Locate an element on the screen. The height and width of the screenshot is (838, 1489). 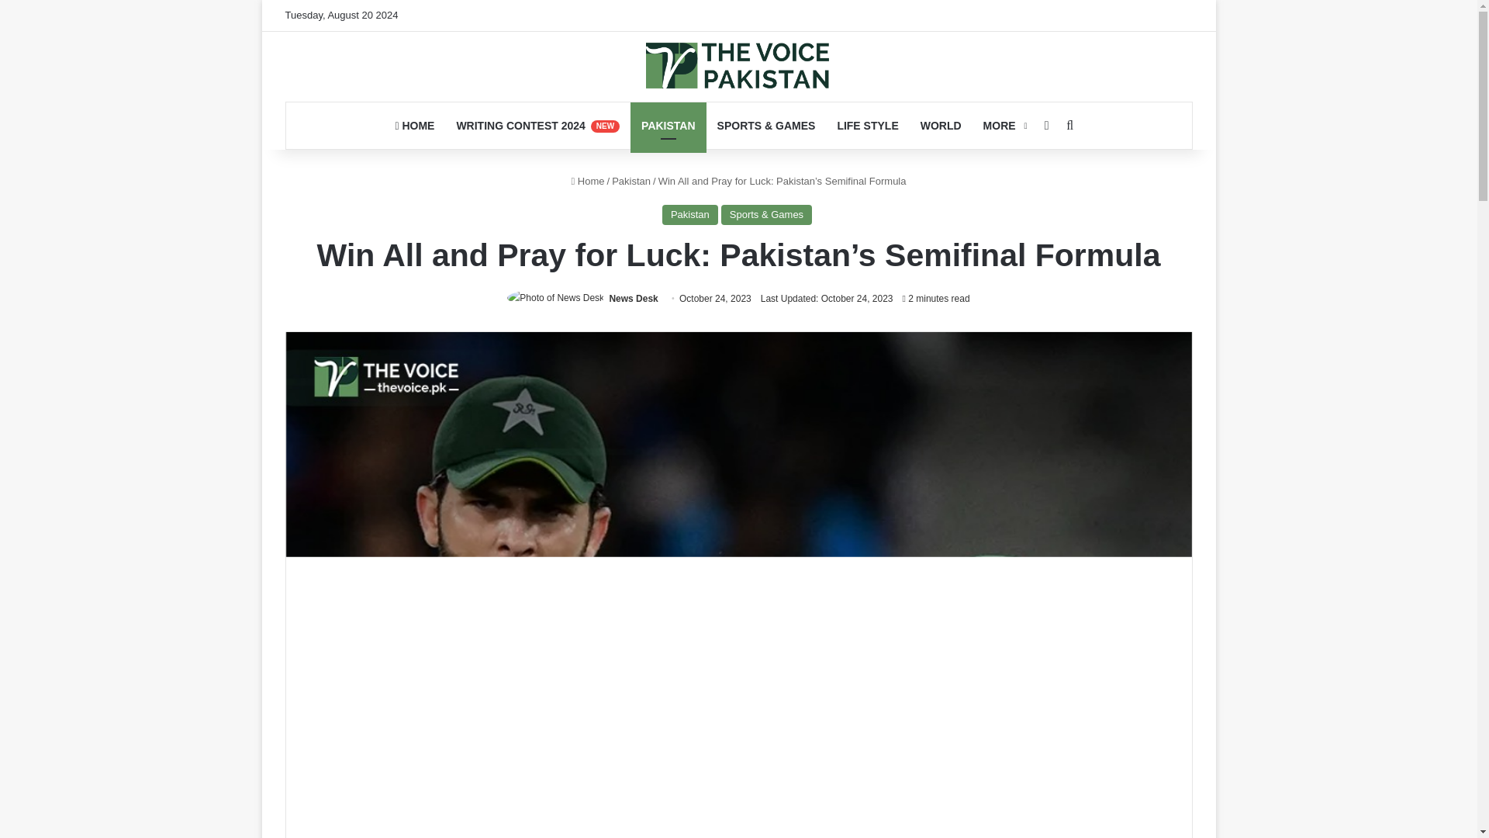
The Voice Pakistan is located at coordinates (738, 66).